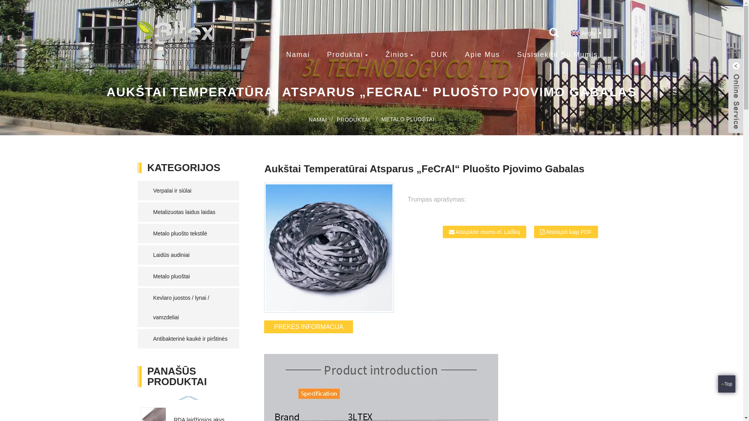 The height and width of the screenshot is (421, 749). Describe the element at coordinates (353, 120) in the screenshot. I see `PRODUKTAI` at that location.